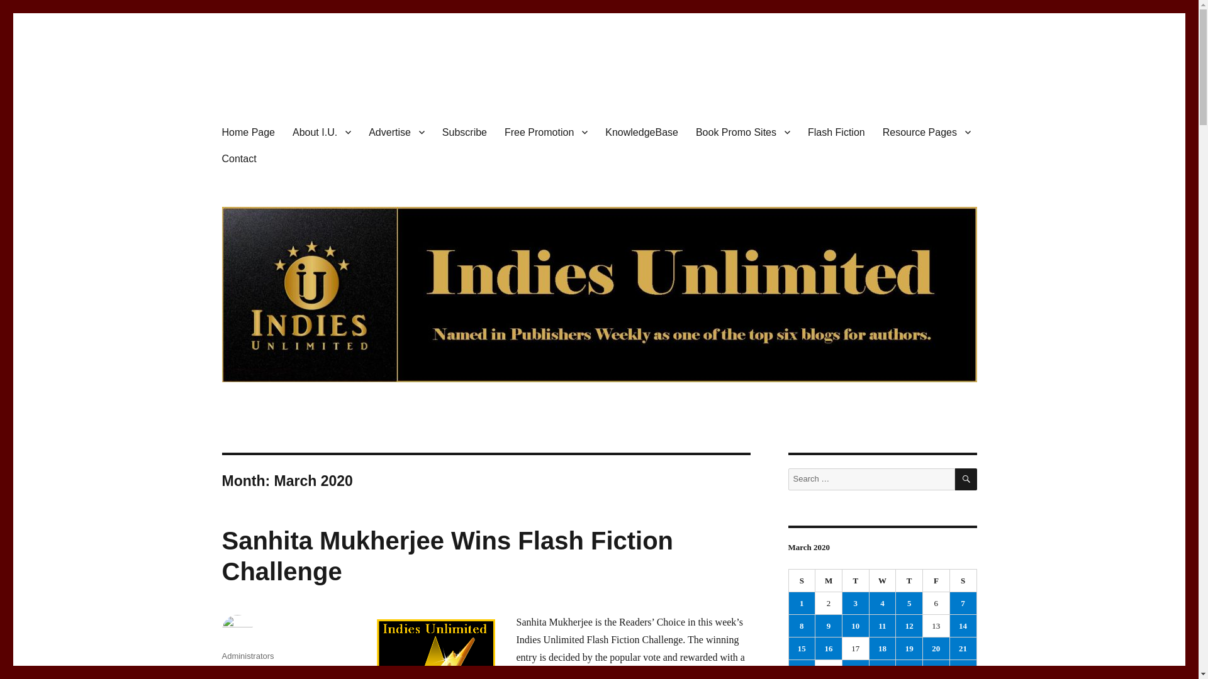 The width and height of the screenshot is (1208, 679). I want to click on Home Page, so click(248, 132).